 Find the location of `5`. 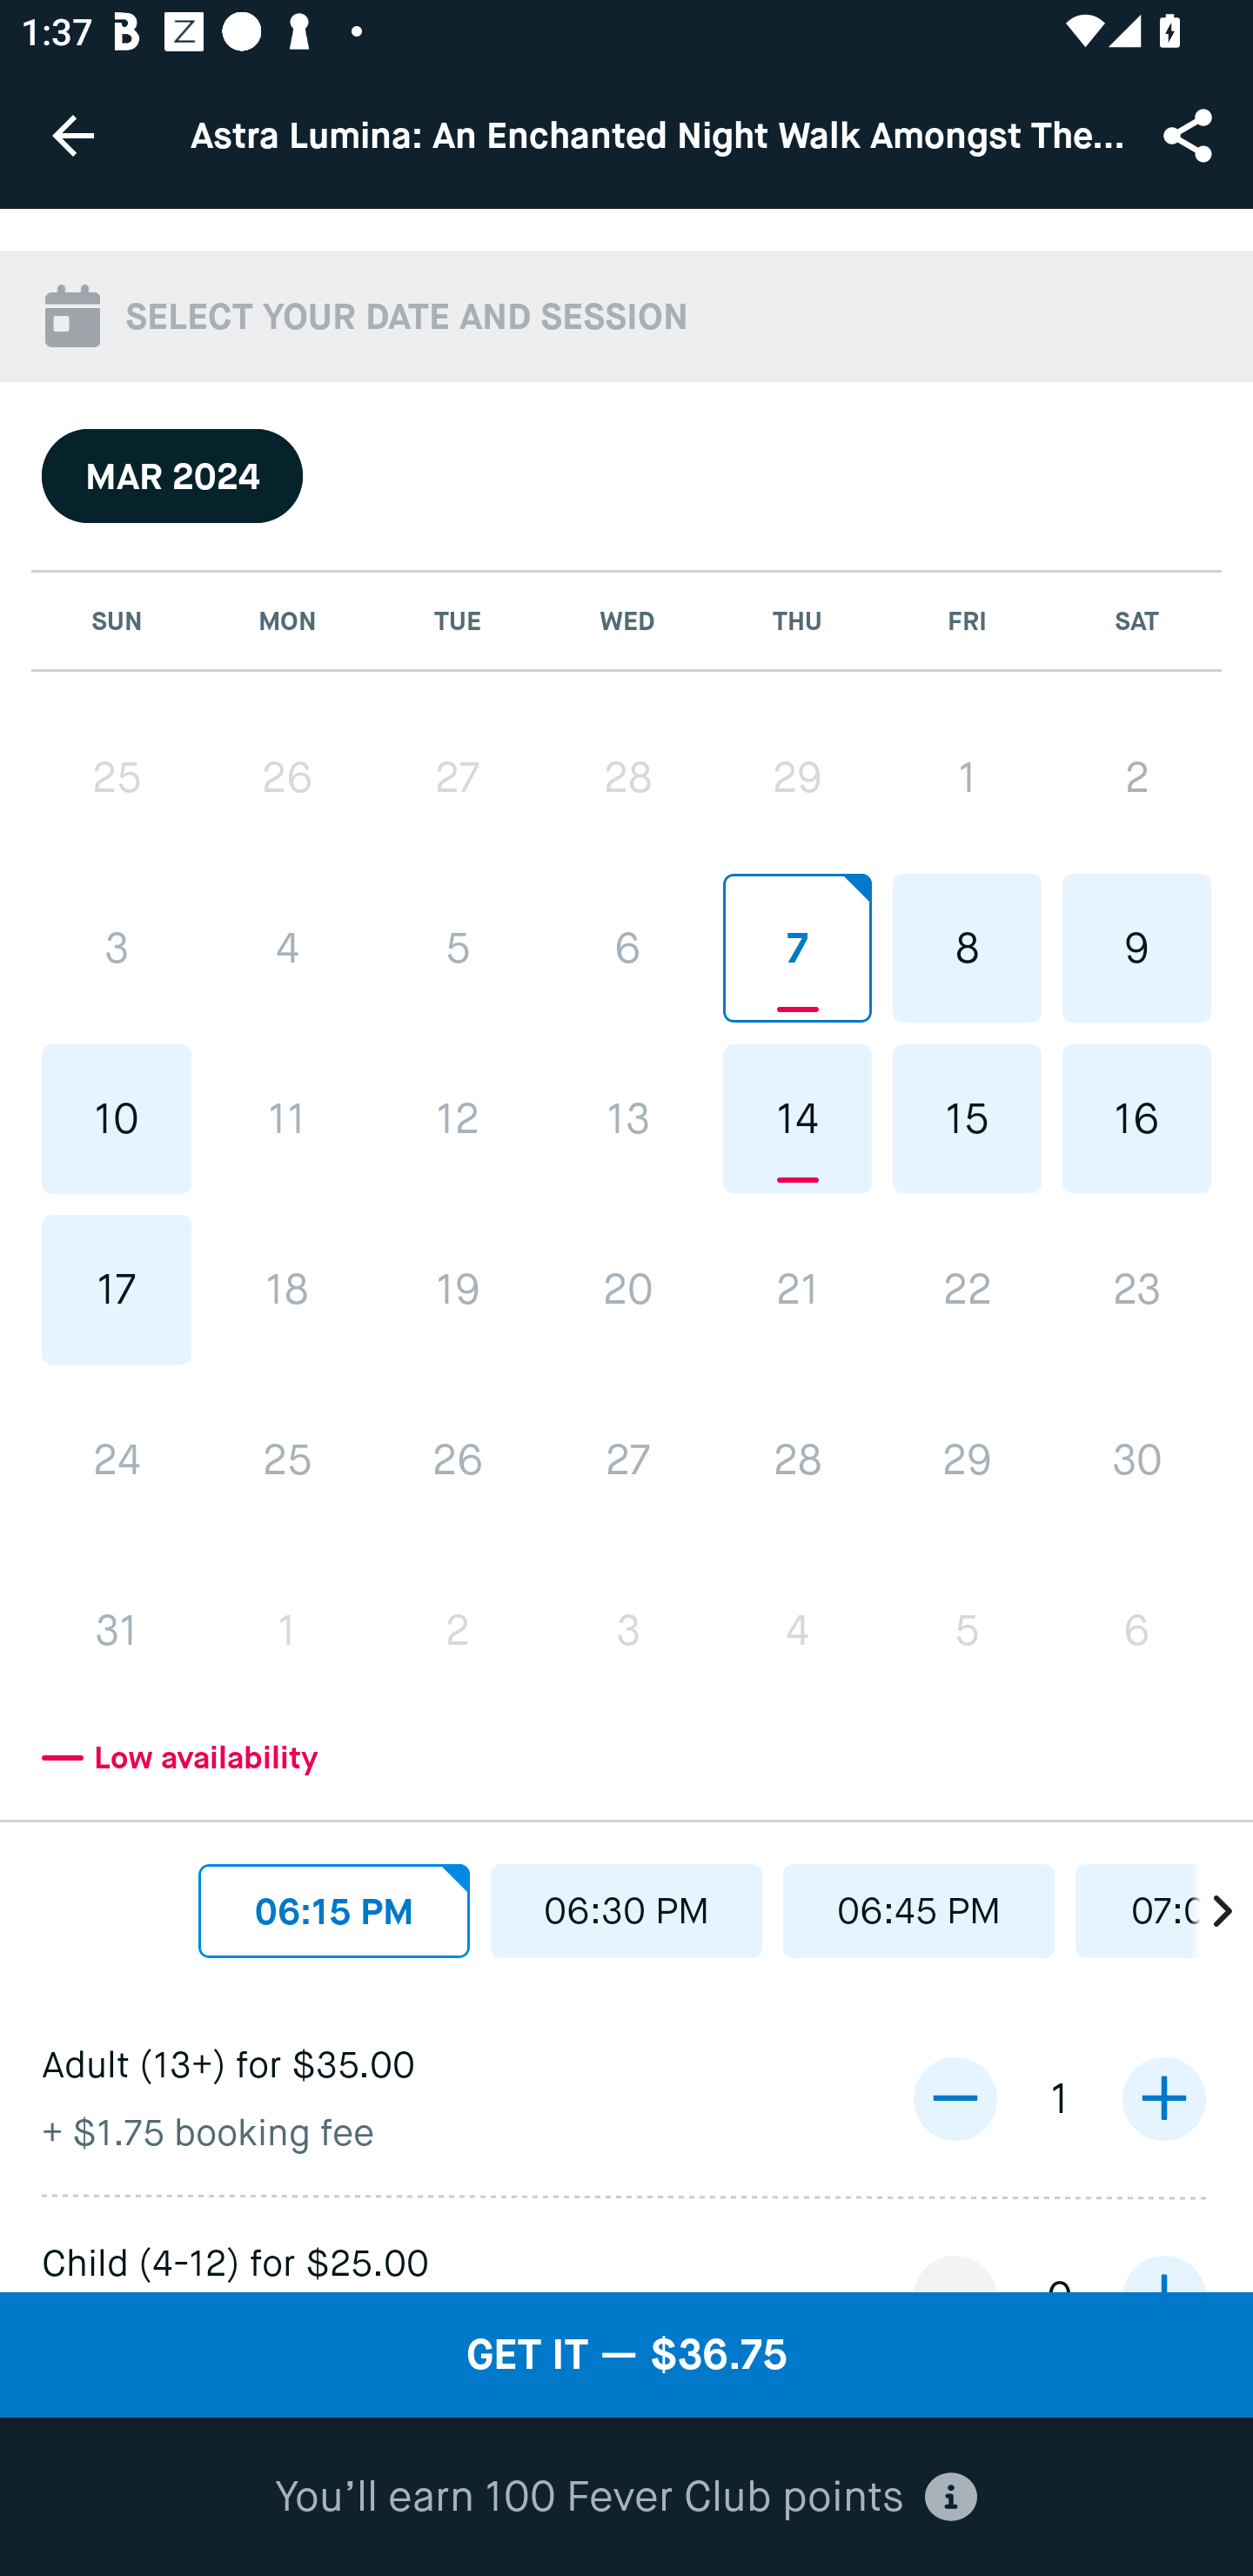

5 is located at coordinates (966, 1630).